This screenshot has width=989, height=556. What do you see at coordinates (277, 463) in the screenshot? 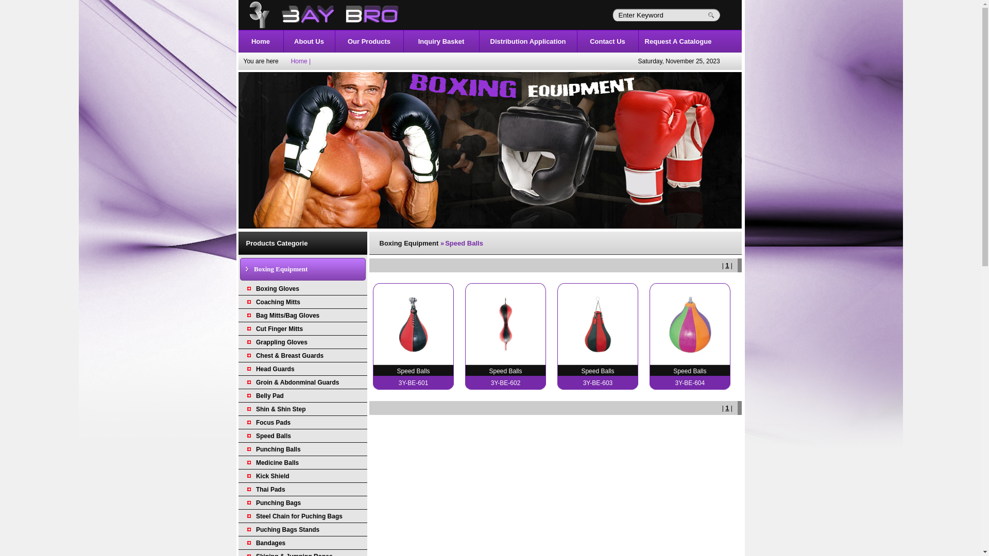
I see `Medicine Balls` at bounding box center [277, 463].